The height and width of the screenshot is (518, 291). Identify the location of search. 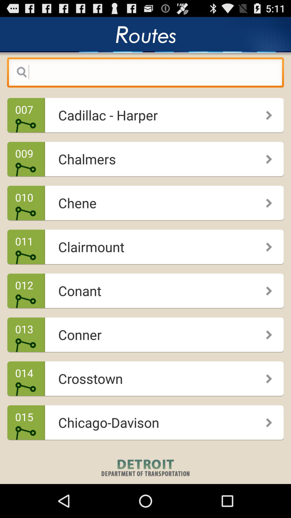
(145, 74).